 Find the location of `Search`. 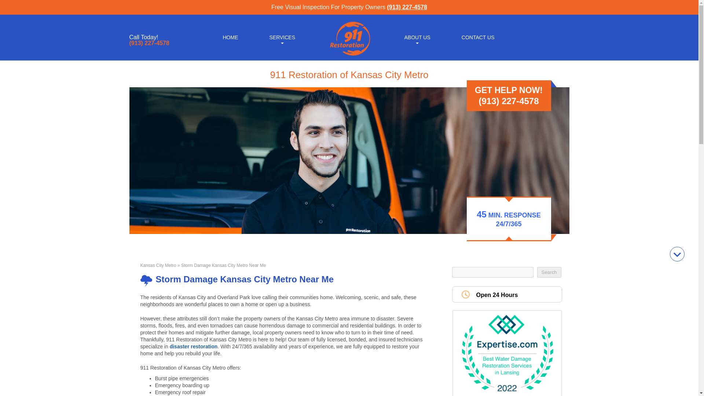

Search is located at coordinates (549, 272).